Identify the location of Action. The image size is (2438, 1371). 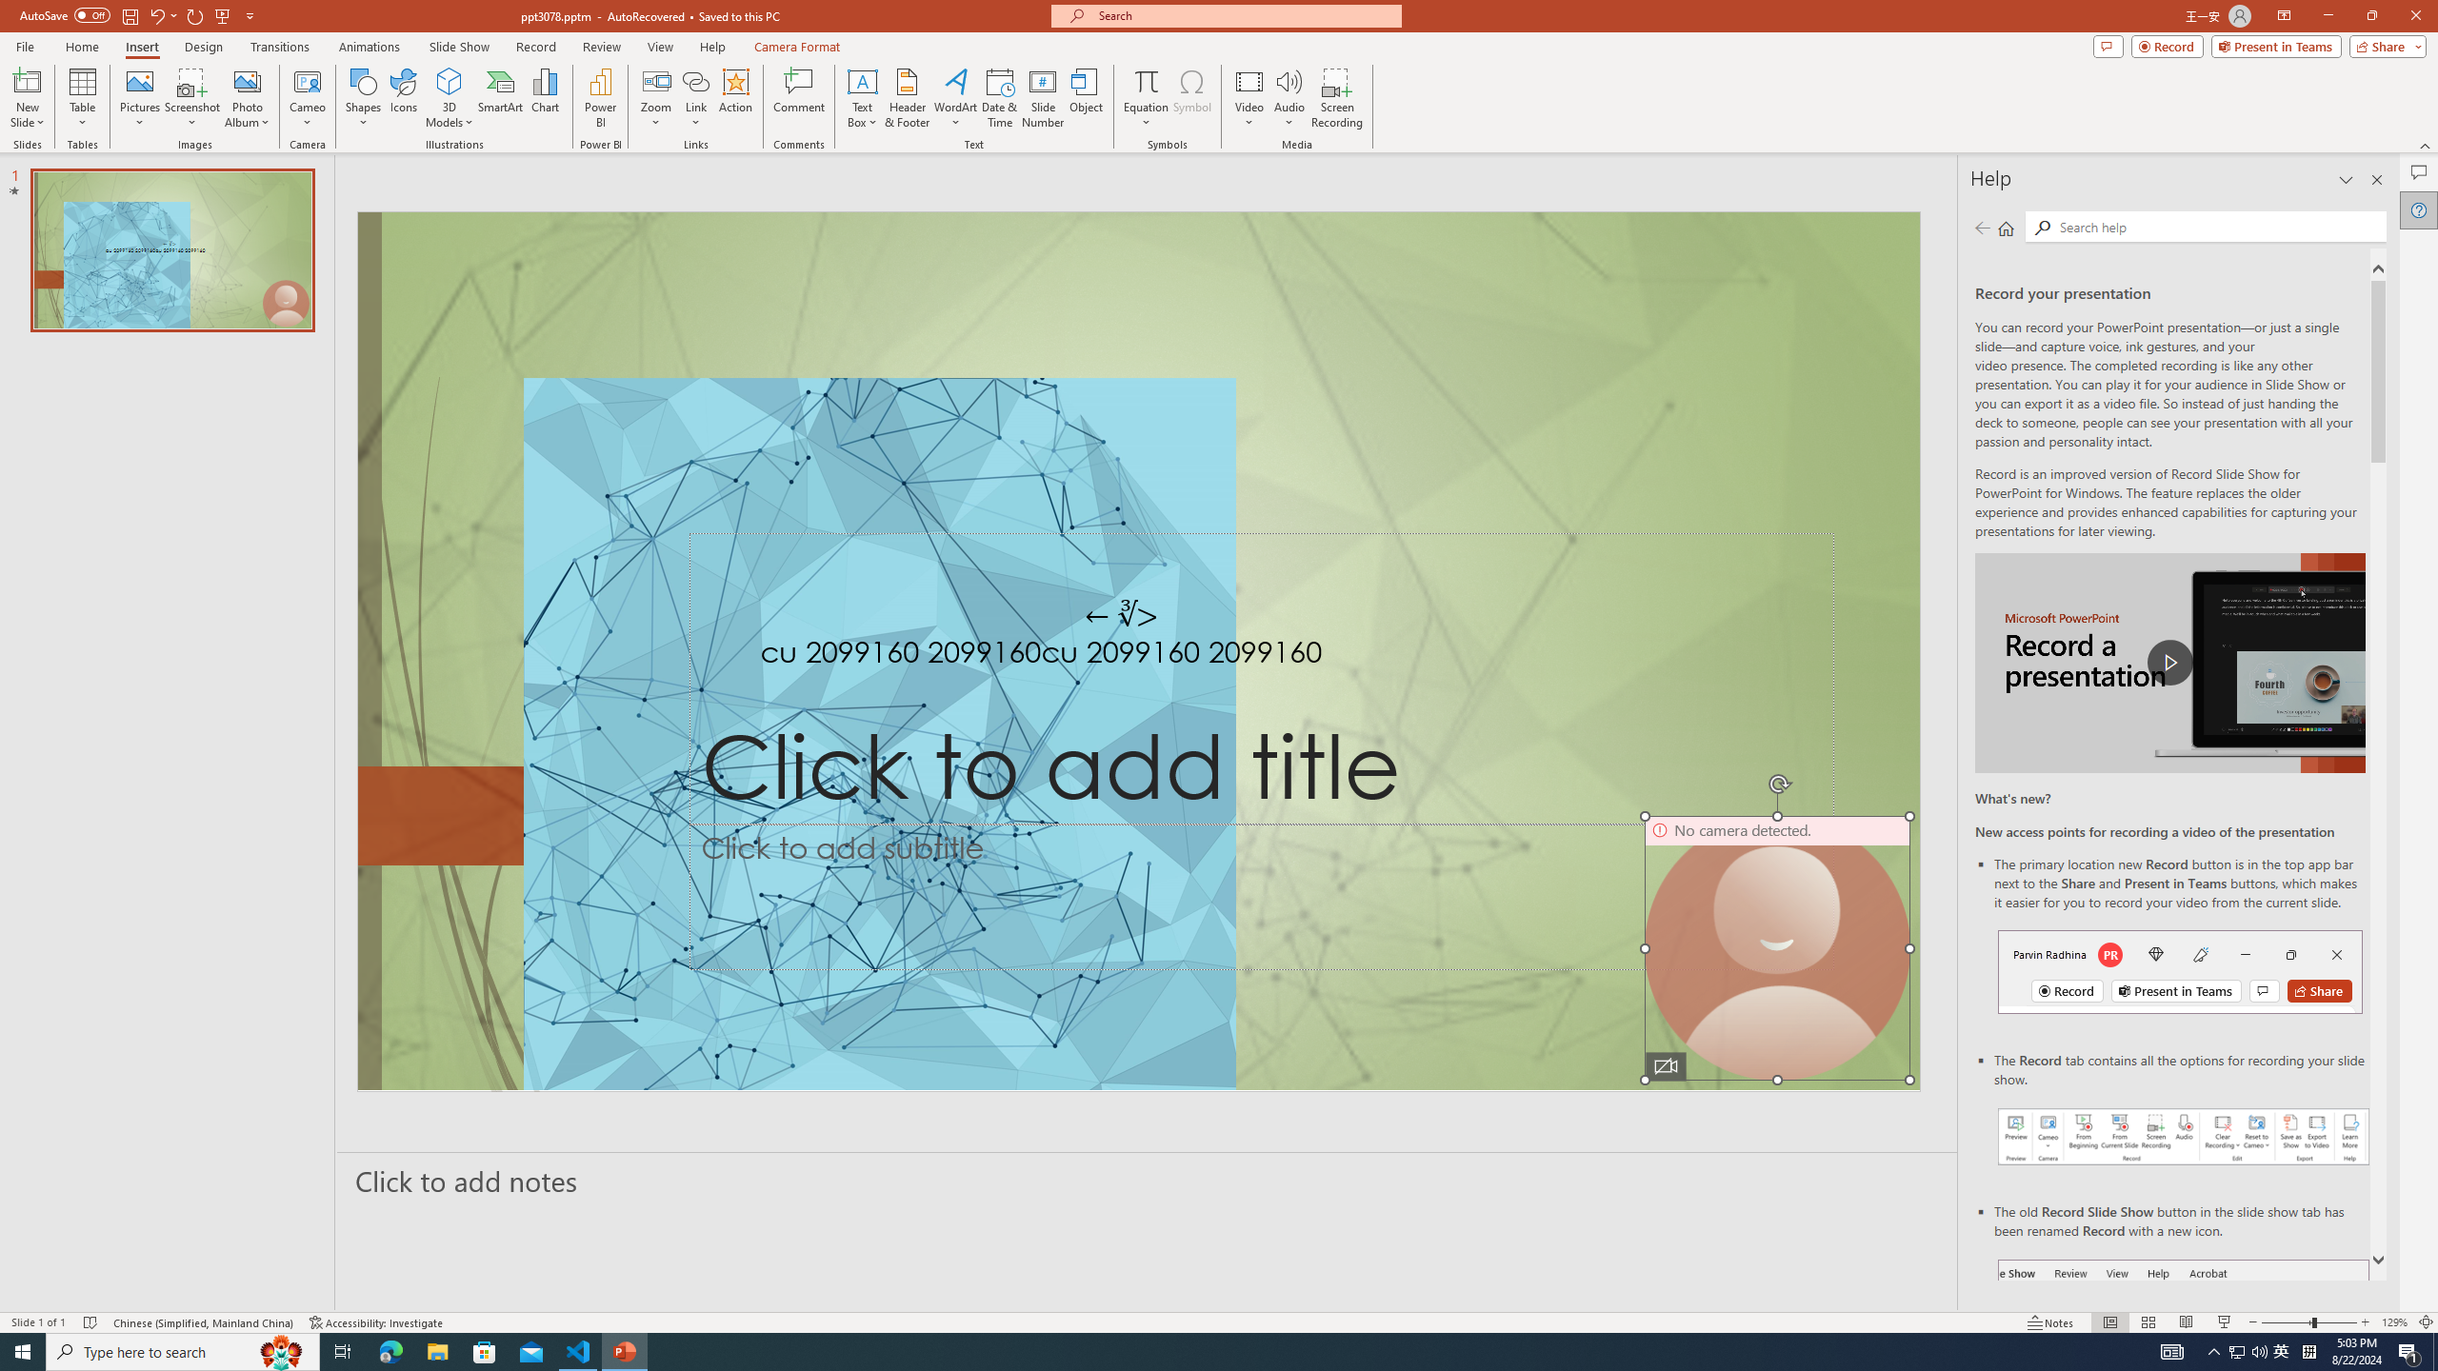
(735, 98).